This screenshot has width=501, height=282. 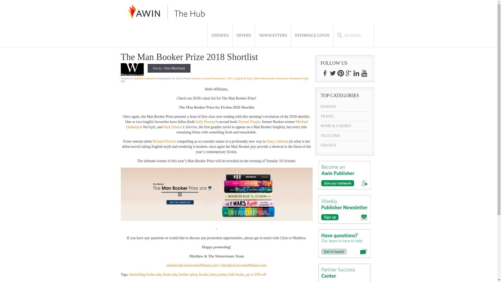 I want to click on Awin, so click(x=197, y=78).